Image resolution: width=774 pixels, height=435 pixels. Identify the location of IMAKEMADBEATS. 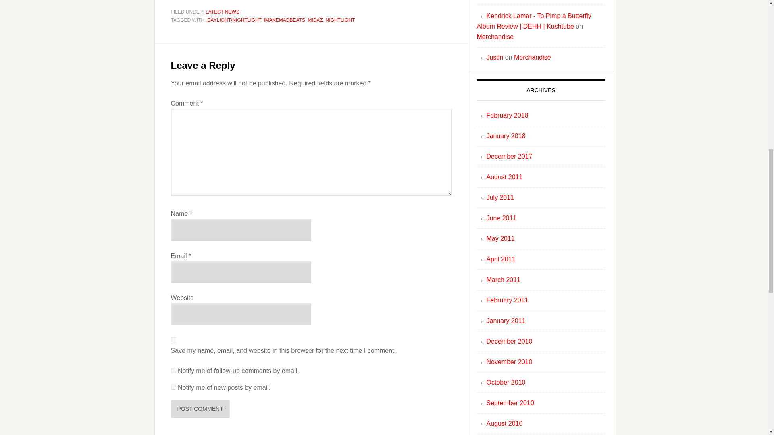
(284, 20).